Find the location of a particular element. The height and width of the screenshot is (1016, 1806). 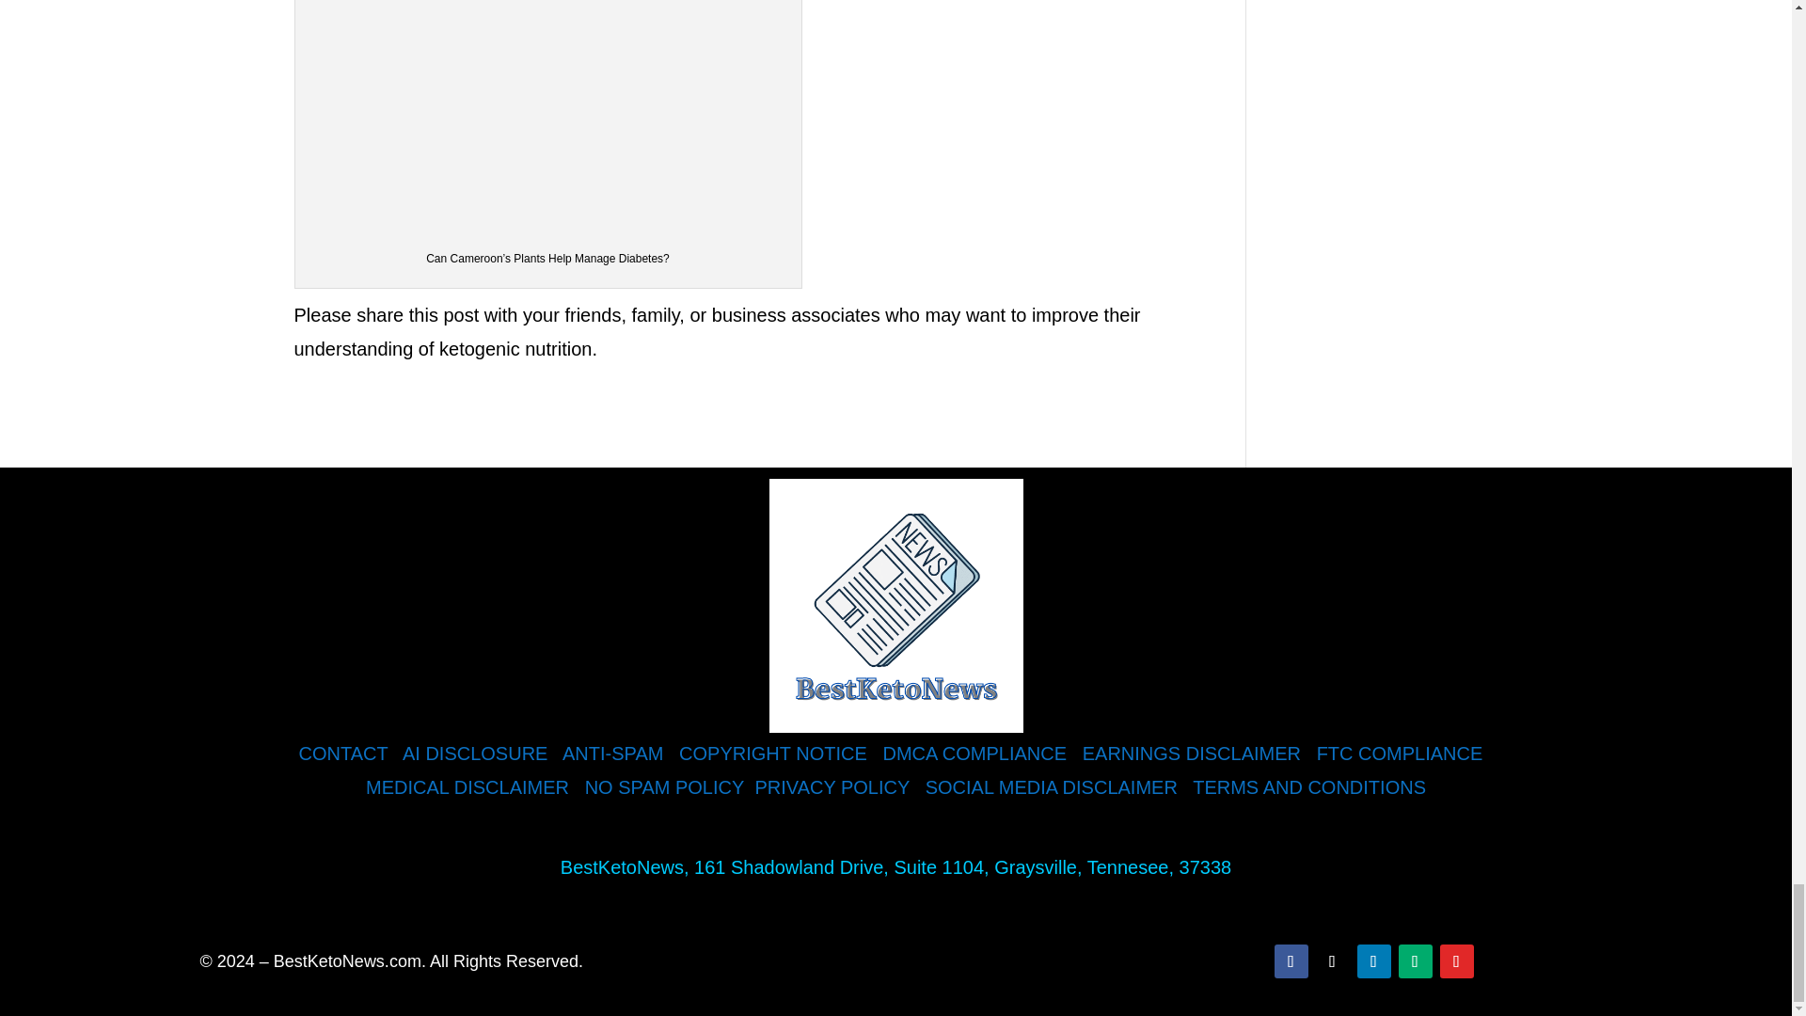

best-keto-news is located at coordinates (895, 605).